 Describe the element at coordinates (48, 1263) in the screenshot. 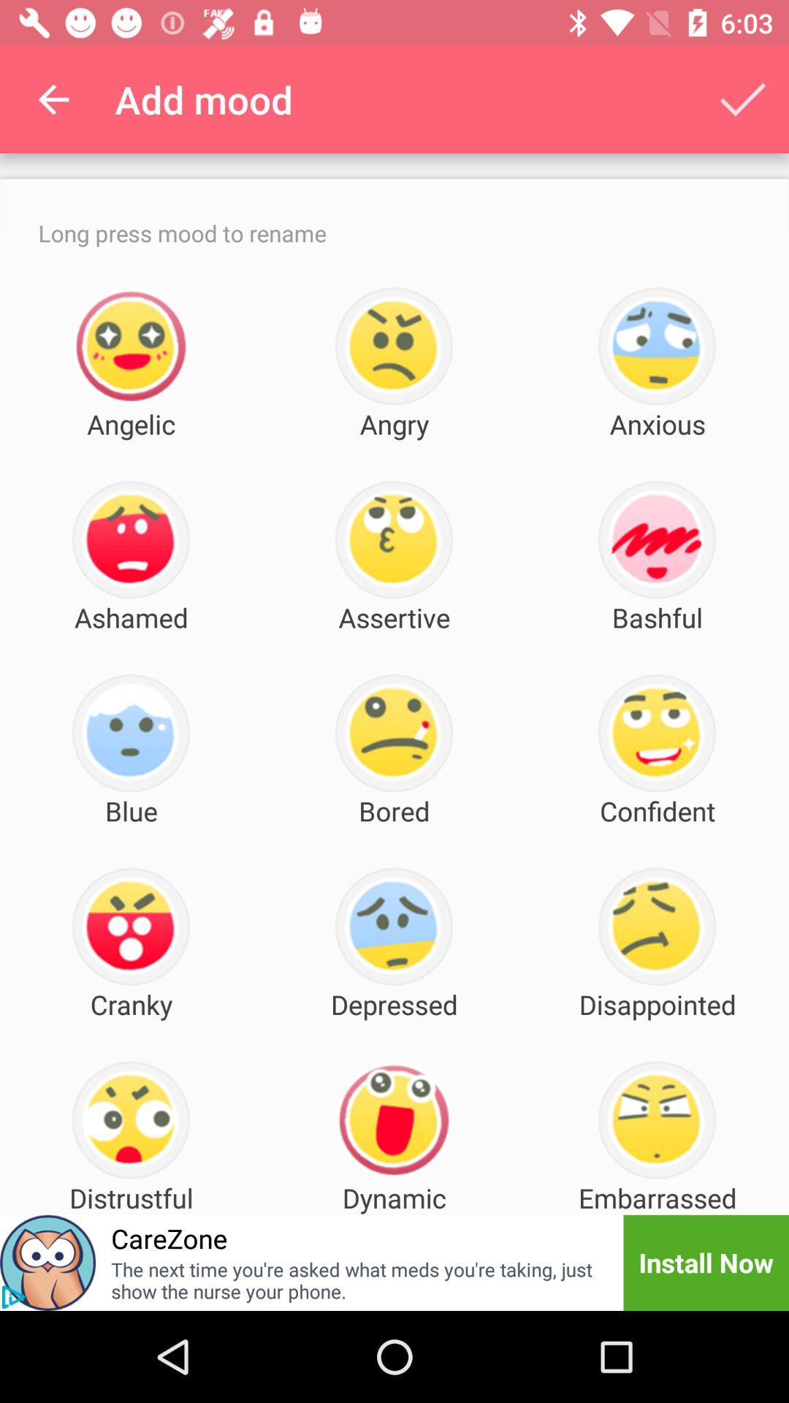

I see `choose item below distrustful item` at that location.